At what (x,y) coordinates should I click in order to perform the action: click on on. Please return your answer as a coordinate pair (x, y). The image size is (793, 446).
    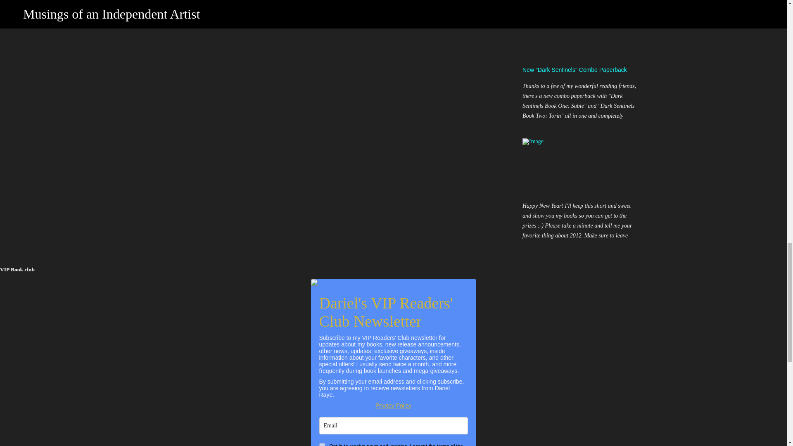
    Looking at the image, I should click on (321, 444).